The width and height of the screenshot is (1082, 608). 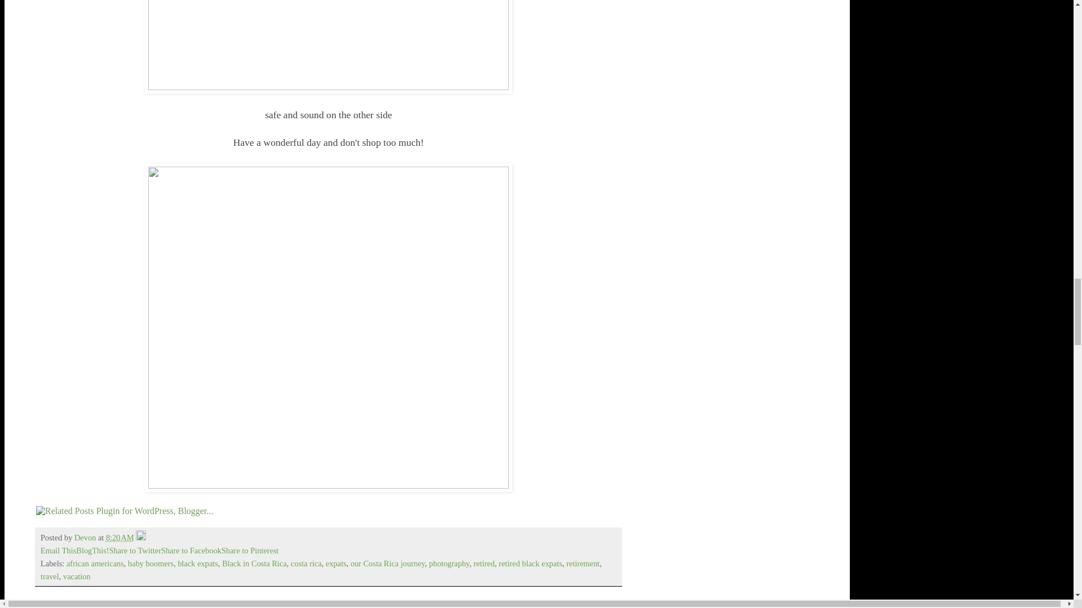 I want to click on Email This, so click(x=58, y=551).